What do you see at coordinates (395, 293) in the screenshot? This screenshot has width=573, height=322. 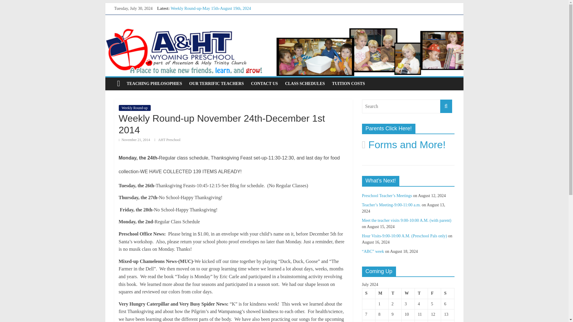 I see `Tuesday` at bounding box center [395, 293].